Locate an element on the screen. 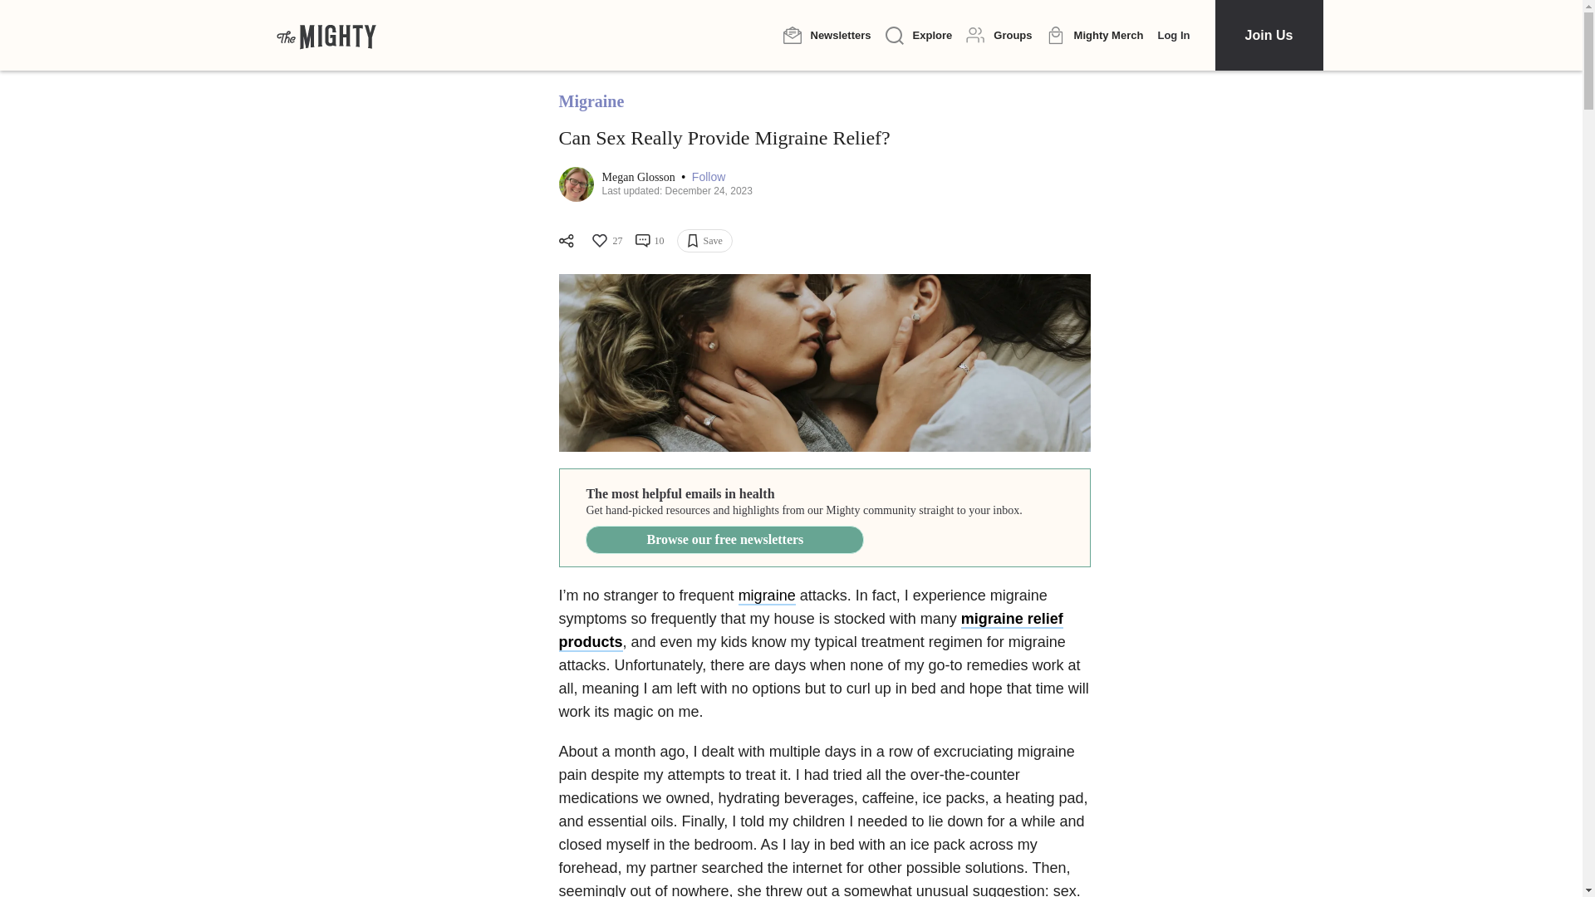  10 is located at coordinates (649, 241).